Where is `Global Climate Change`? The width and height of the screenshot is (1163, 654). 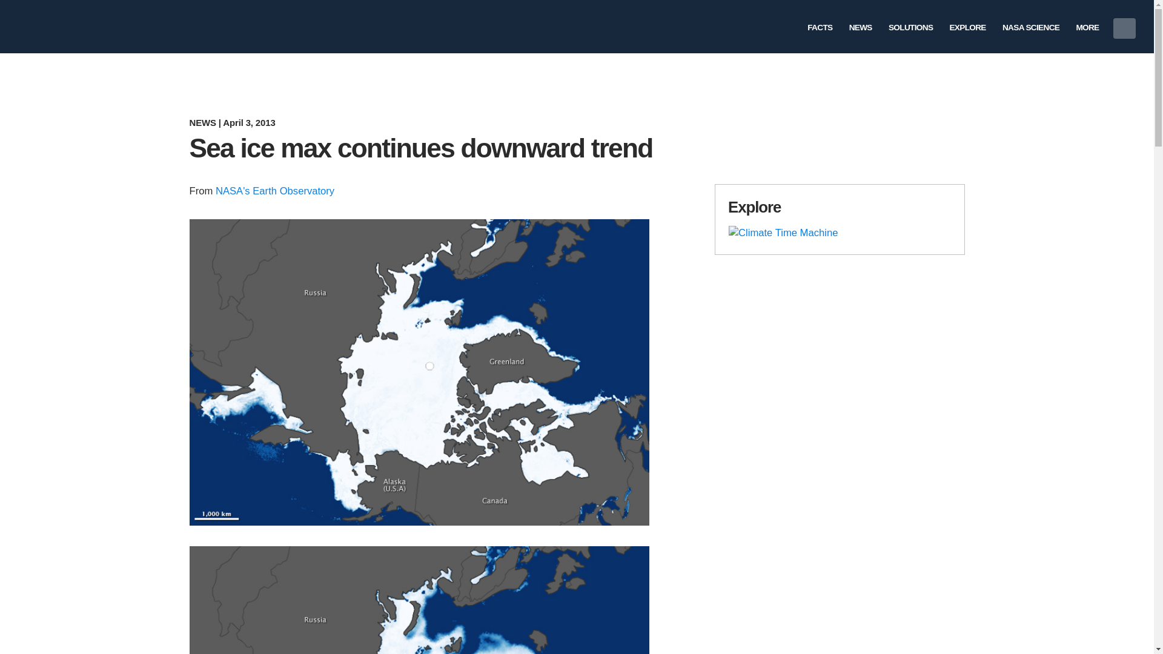 Global Climate Change is located at coordinates (145, 27).